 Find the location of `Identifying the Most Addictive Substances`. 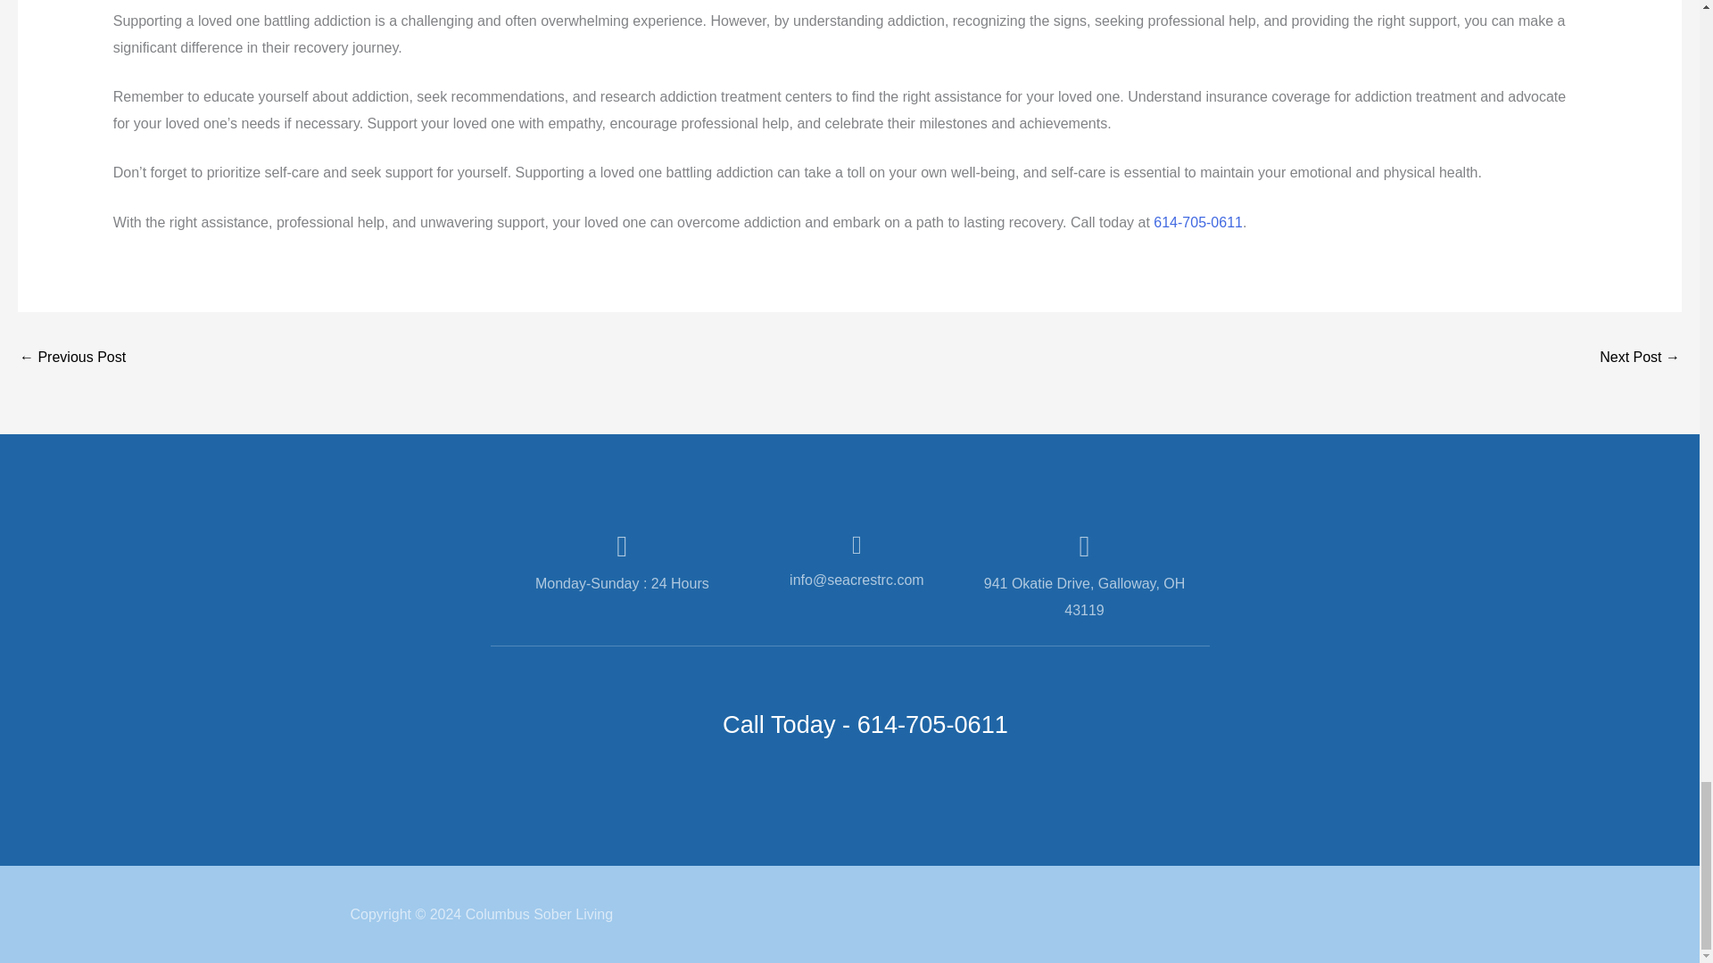

Identifying the Most Addictive Substances is located at coordinates (71, 358).